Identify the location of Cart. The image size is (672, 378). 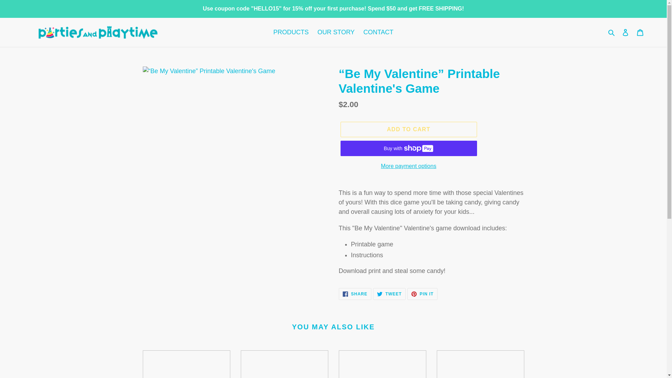
(640, 32).